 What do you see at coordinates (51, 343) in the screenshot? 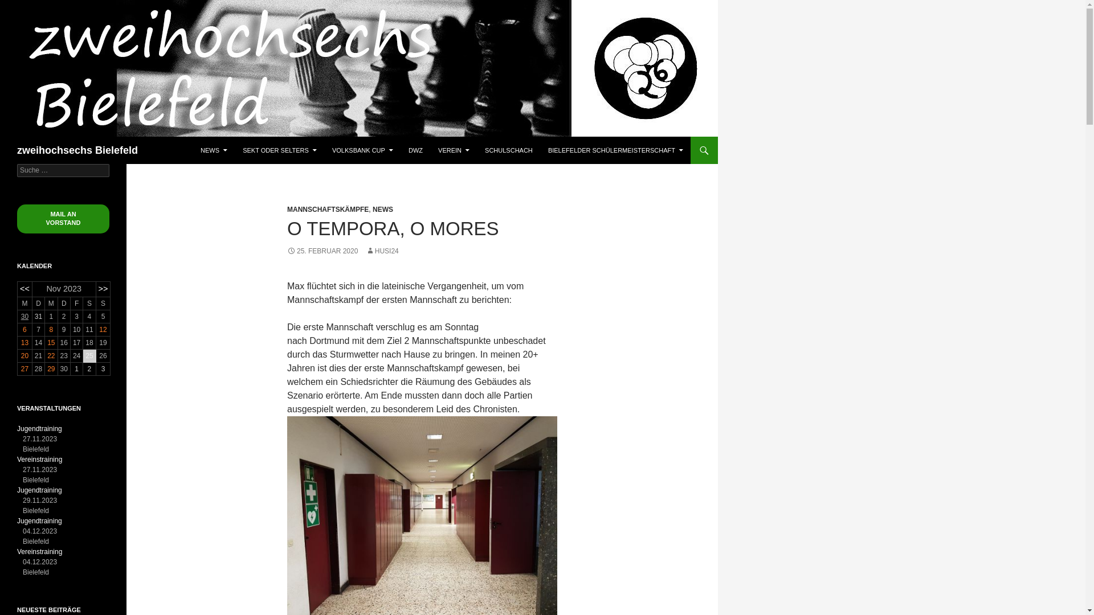
I see `15` at bounding box center [51, 343].